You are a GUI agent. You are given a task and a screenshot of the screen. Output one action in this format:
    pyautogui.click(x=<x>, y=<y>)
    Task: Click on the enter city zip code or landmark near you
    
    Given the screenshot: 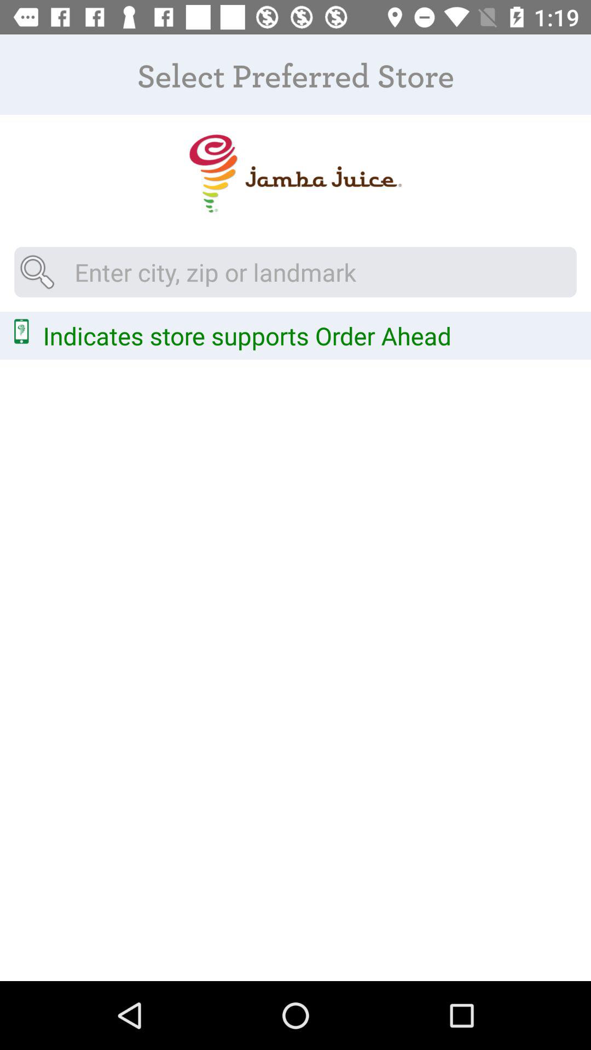 What is the action you would take?
    pyautogui.click(x=296, y=272)
    